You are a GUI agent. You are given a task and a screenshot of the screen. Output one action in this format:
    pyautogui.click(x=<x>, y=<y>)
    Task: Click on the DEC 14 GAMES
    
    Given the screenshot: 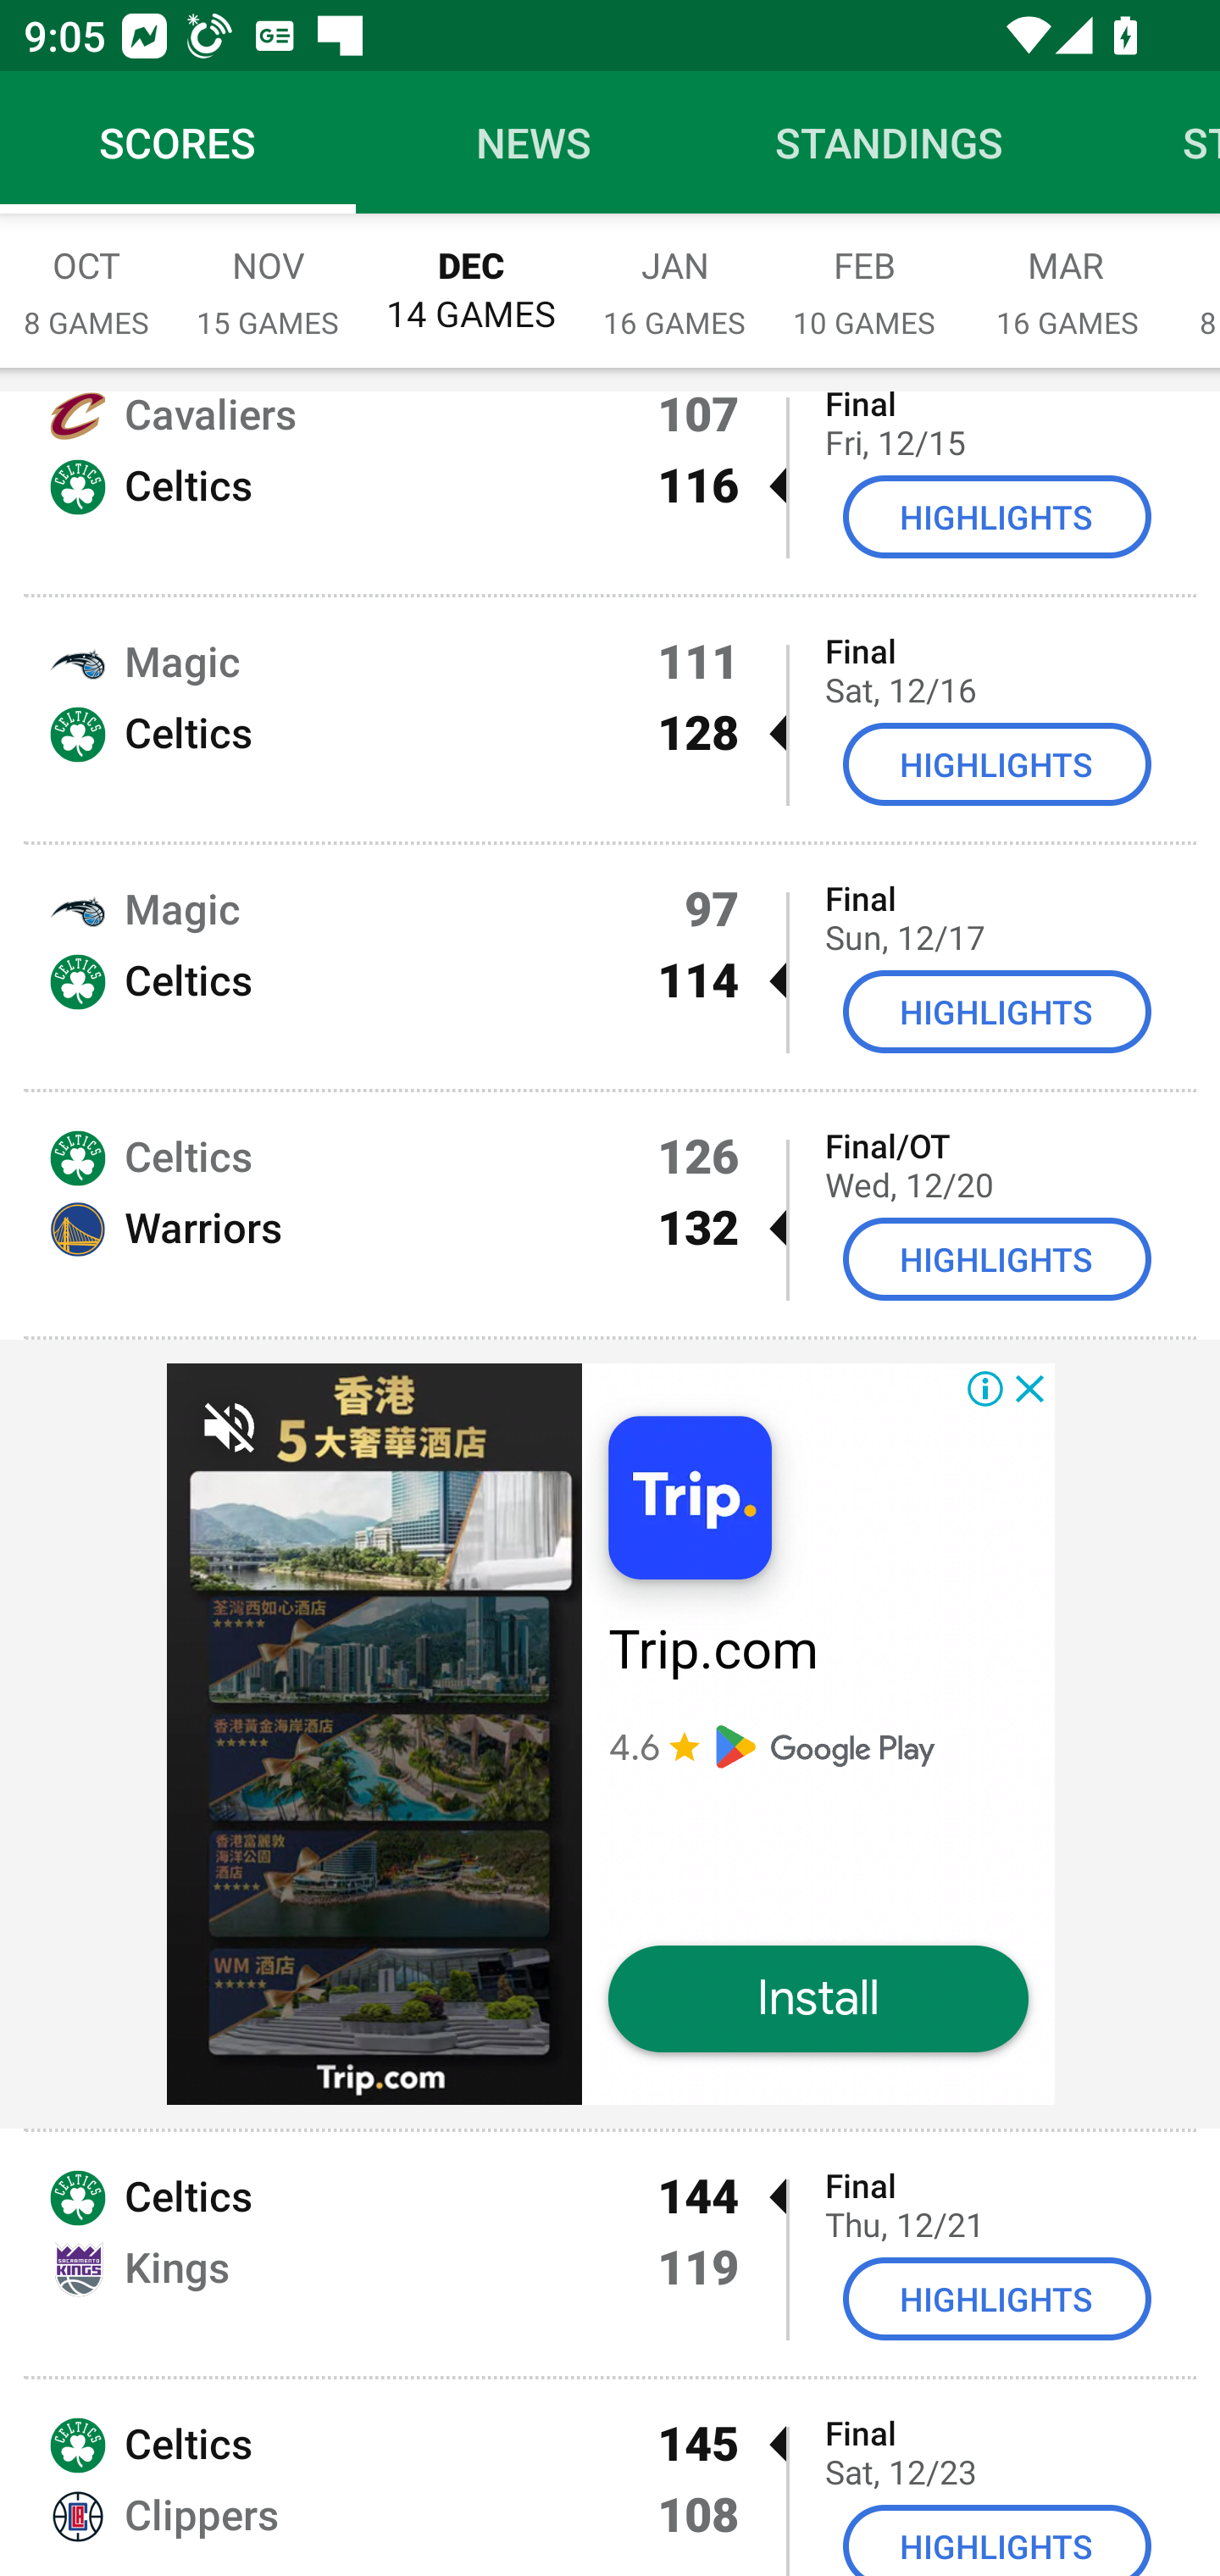 What is the action you would take?
    pyautogui.click(x=471, y=275)
    